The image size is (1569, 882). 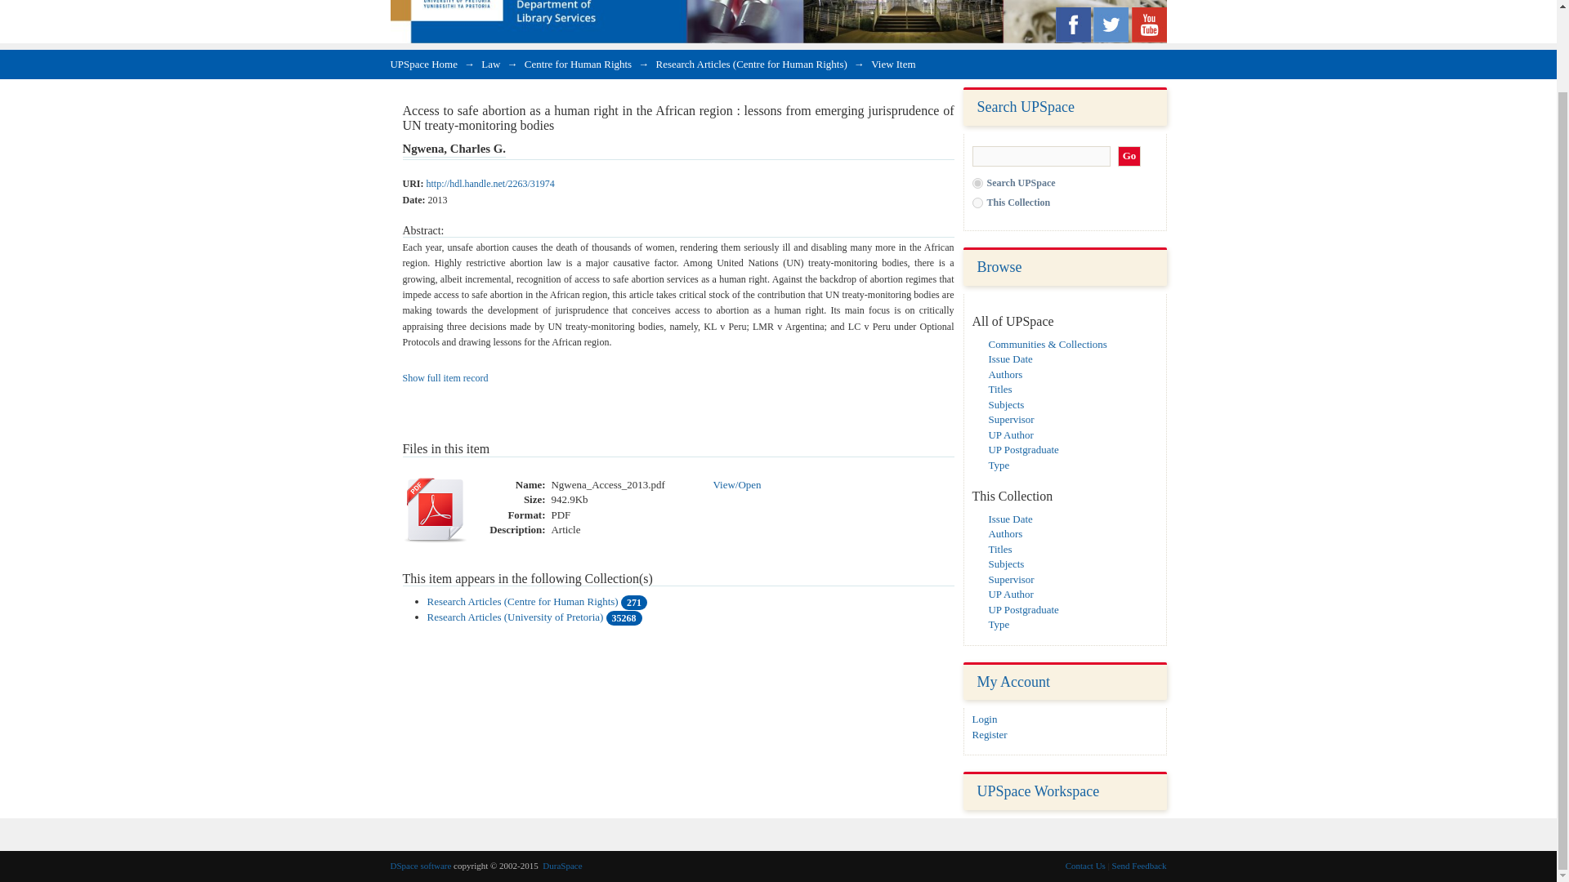 What do you see at coordinates (424, 64) in the screenshot?
I see `UPSpace Home` at bounding box center [424, 64].